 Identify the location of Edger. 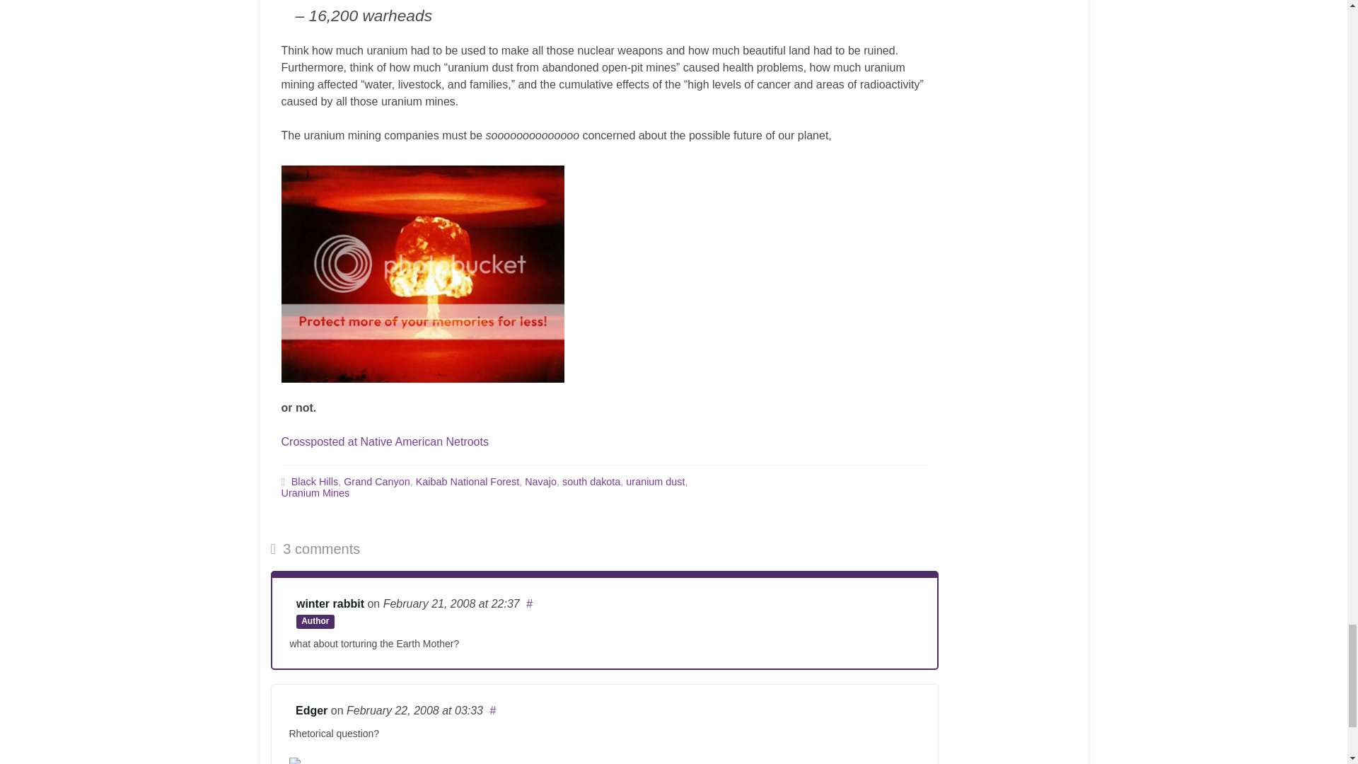
(311, 710).